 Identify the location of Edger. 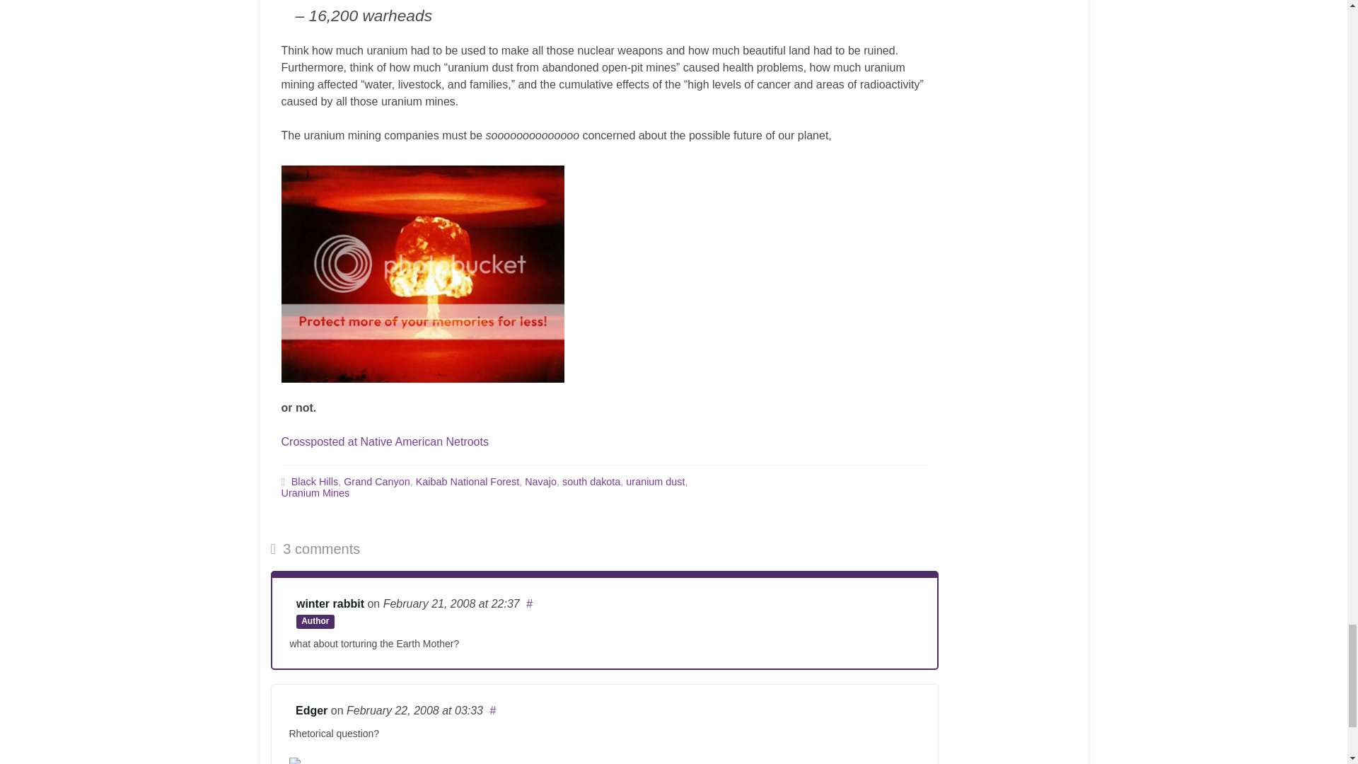
(311, 710).